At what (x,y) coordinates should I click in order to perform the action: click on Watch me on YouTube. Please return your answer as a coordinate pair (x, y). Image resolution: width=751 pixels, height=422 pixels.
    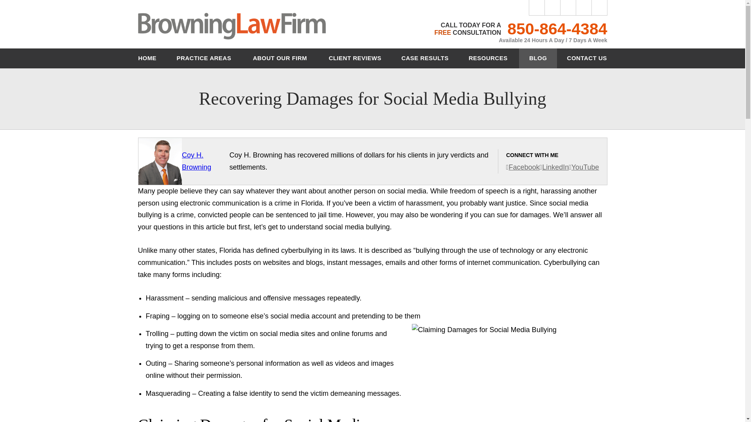
    Looking at the image, I should click on (584, 167).